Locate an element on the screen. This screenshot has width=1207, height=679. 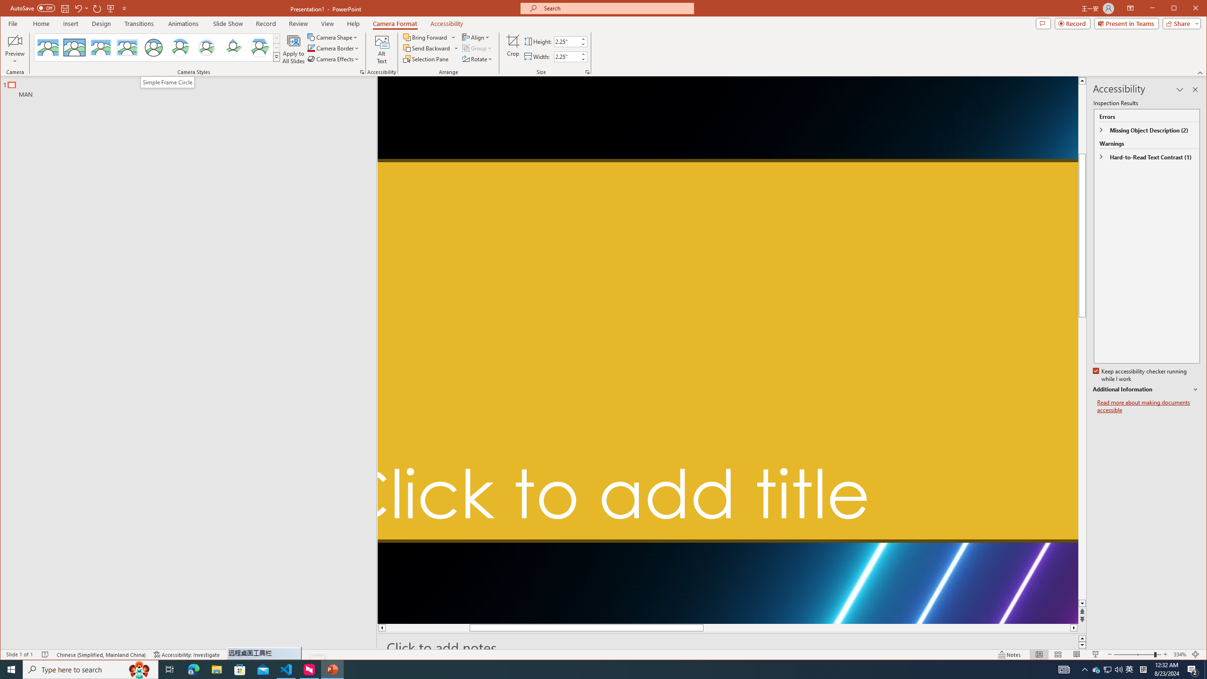
Microsoft Edge is located at coordinates (193, 670).